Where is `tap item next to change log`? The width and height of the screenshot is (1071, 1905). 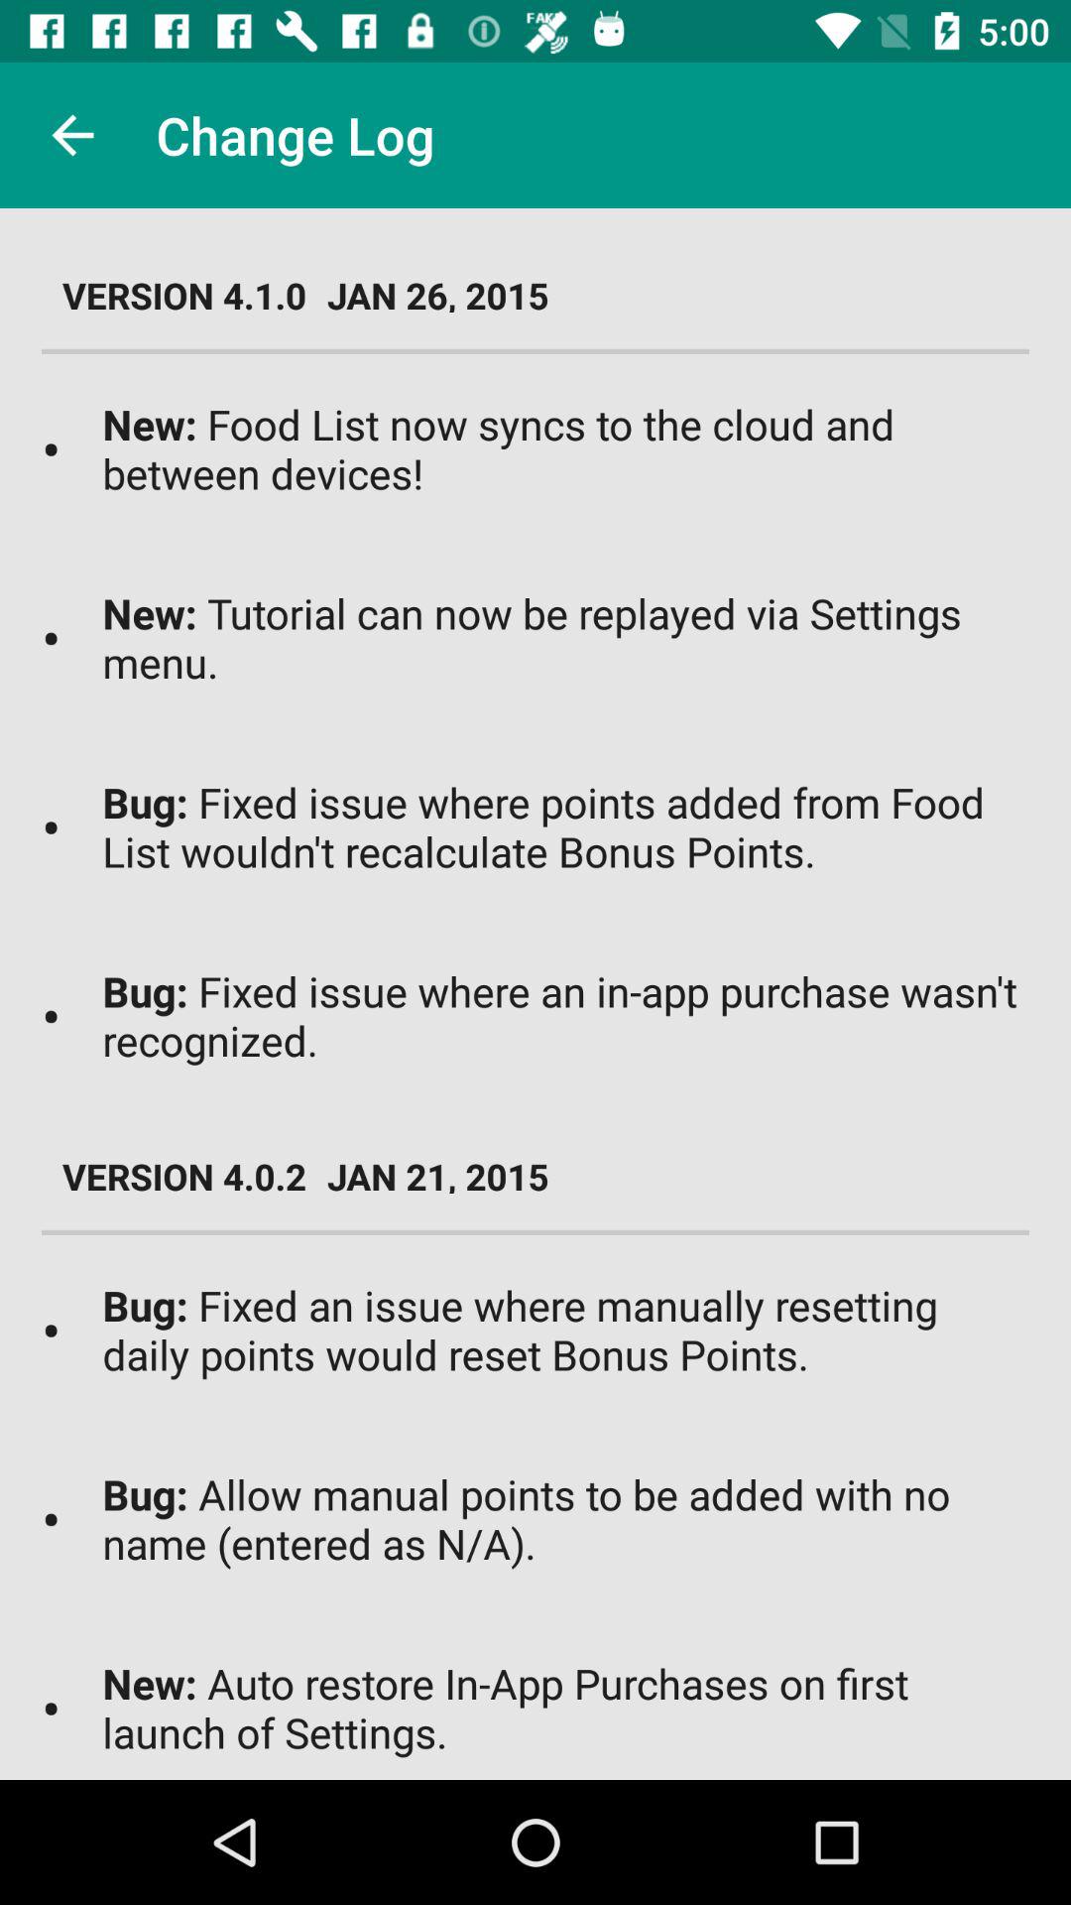
tap item next to change log is located at coordinates (72, 135).